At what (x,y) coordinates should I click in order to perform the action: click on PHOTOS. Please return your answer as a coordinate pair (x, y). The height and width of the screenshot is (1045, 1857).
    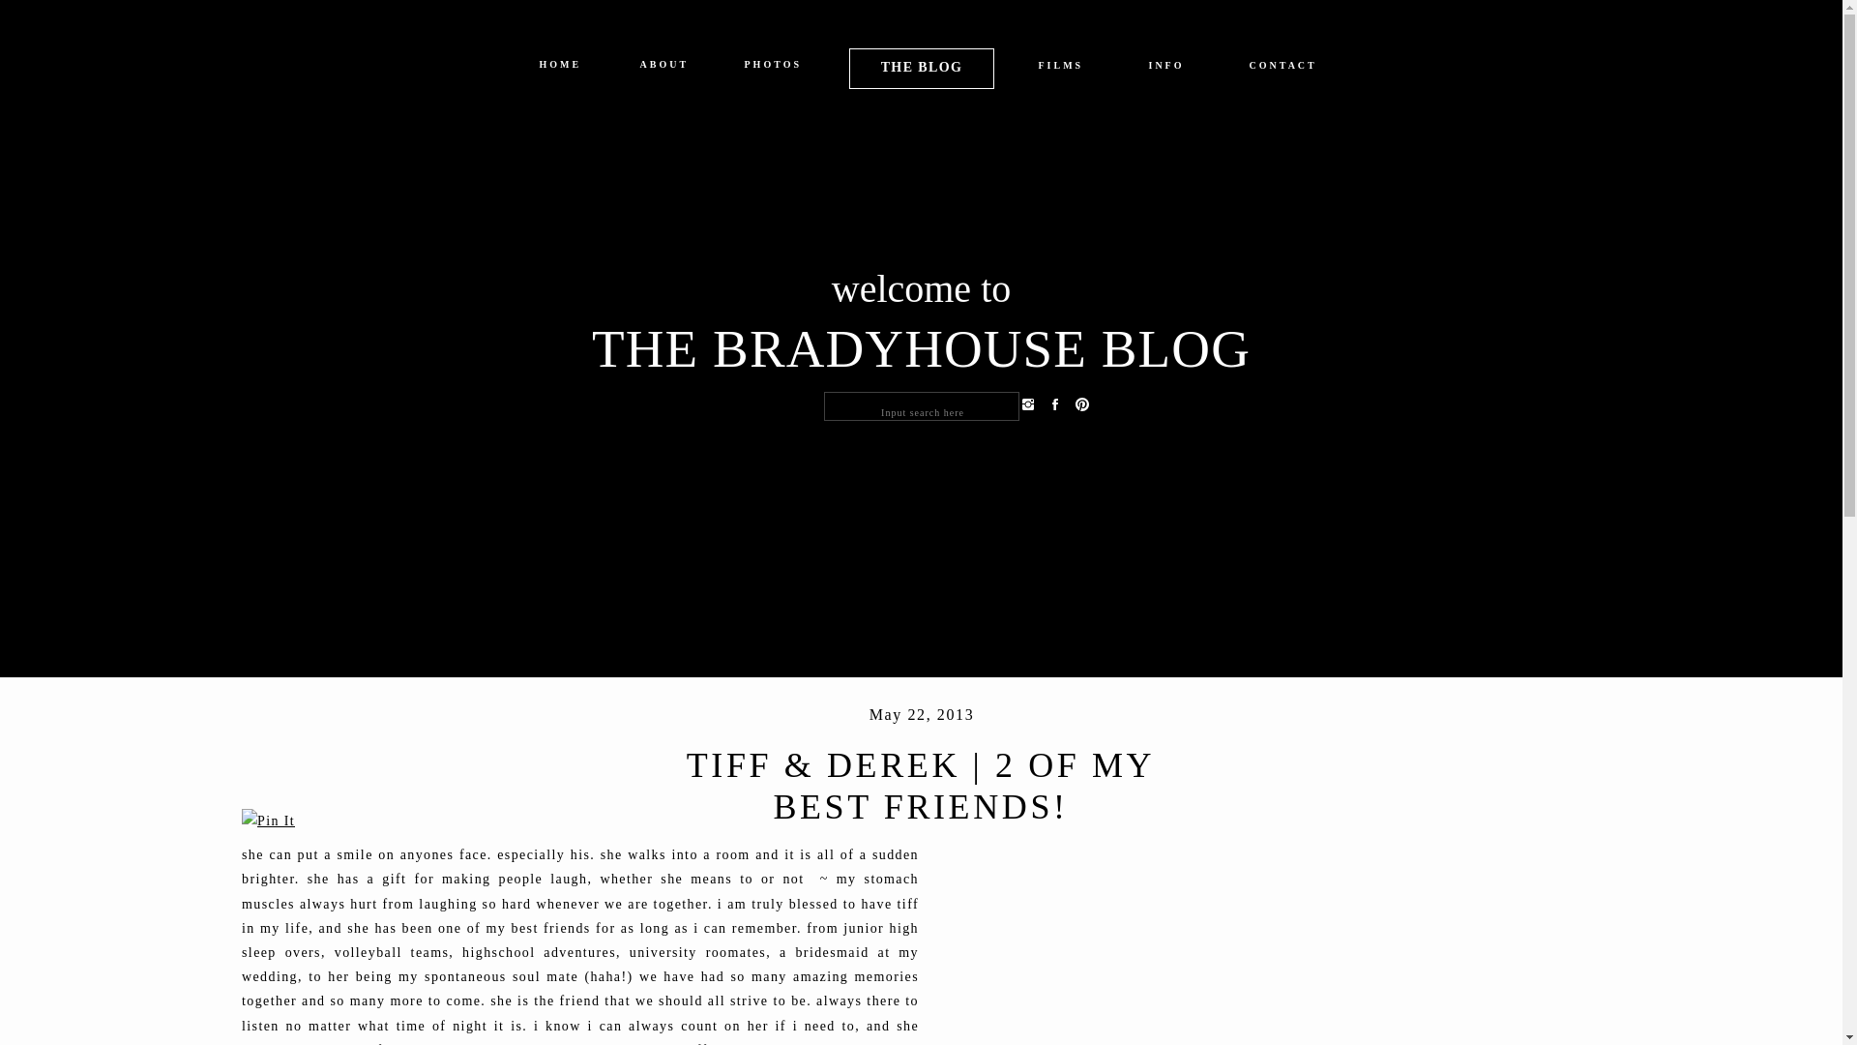
    Looking at the image, I should click on (773, 68).